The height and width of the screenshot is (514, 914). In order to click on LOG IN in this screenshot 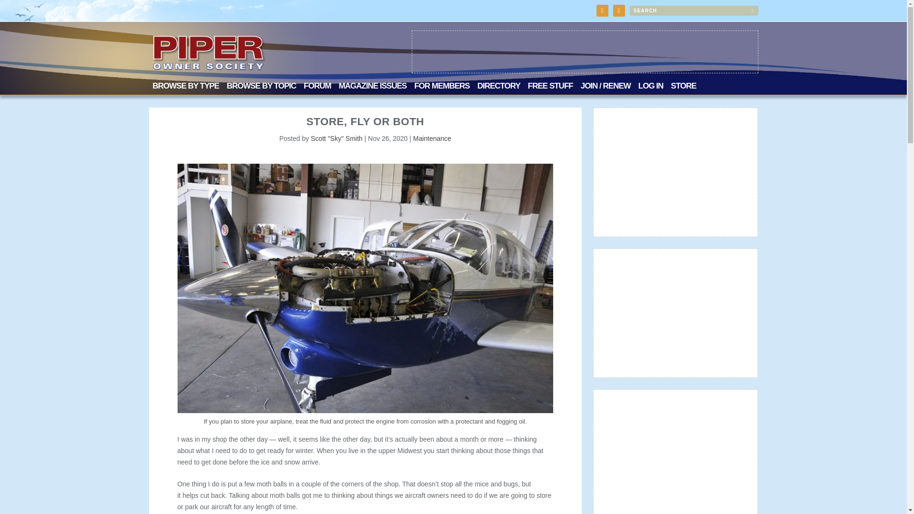, I will do `click(650, 88)`.